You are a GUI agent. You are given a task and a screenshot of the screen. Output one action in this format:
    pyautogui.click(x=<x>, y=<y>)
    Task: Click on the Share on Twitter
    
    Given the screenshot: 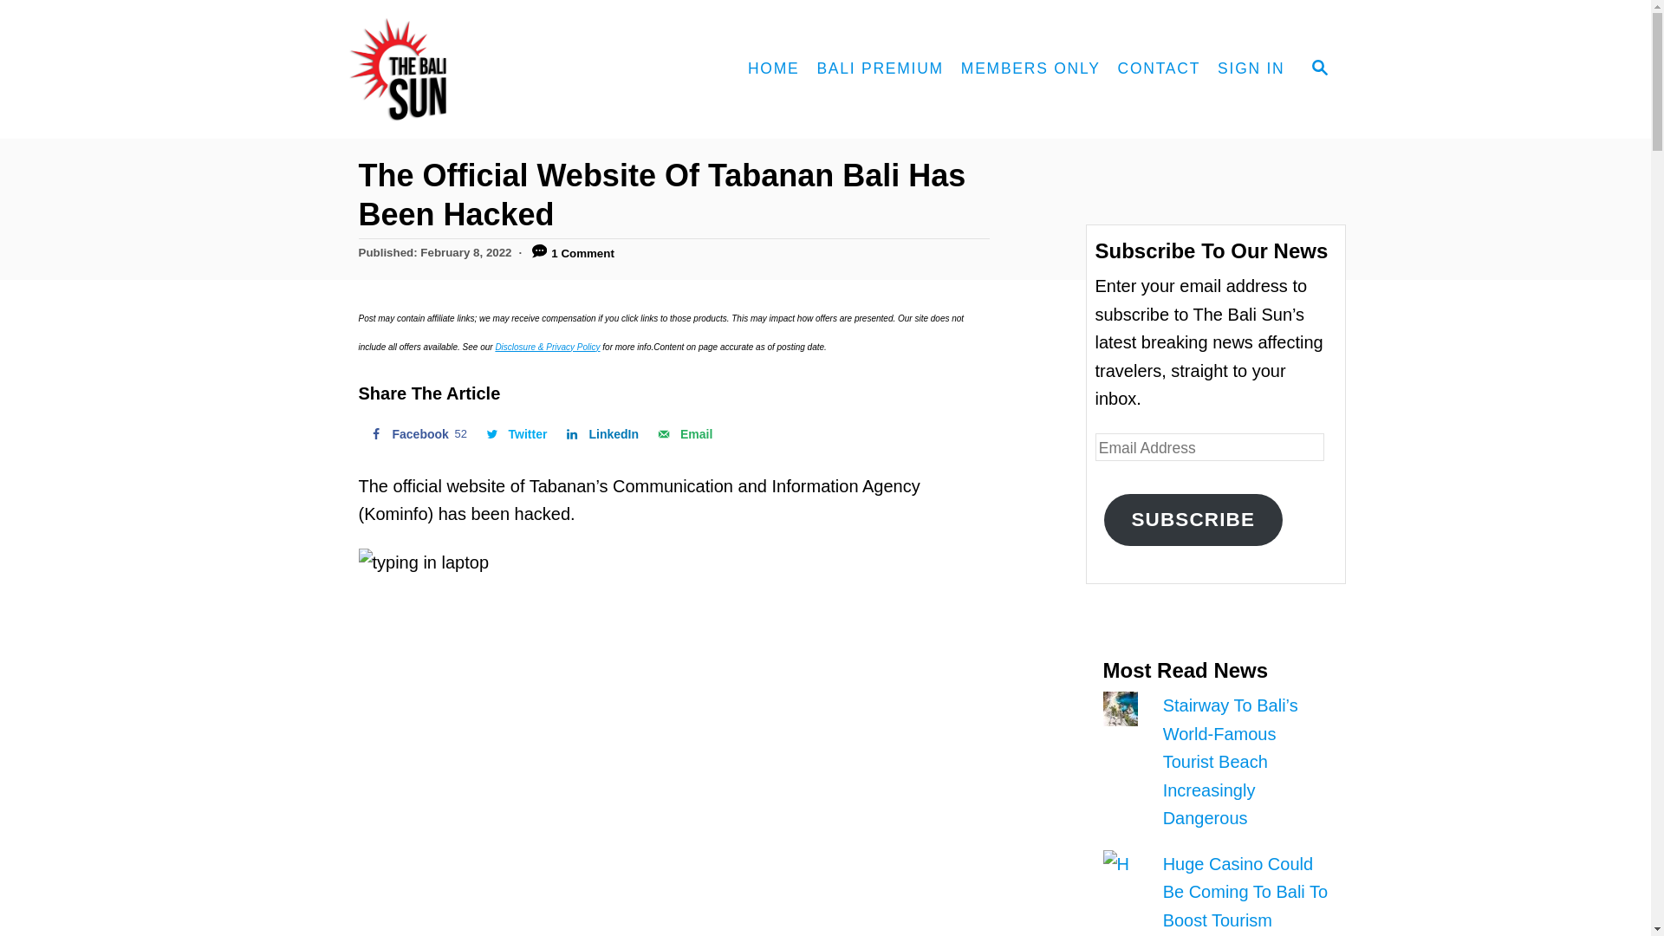 What is the action you would take?
    pyautogui.click(x=515, y=433)
    